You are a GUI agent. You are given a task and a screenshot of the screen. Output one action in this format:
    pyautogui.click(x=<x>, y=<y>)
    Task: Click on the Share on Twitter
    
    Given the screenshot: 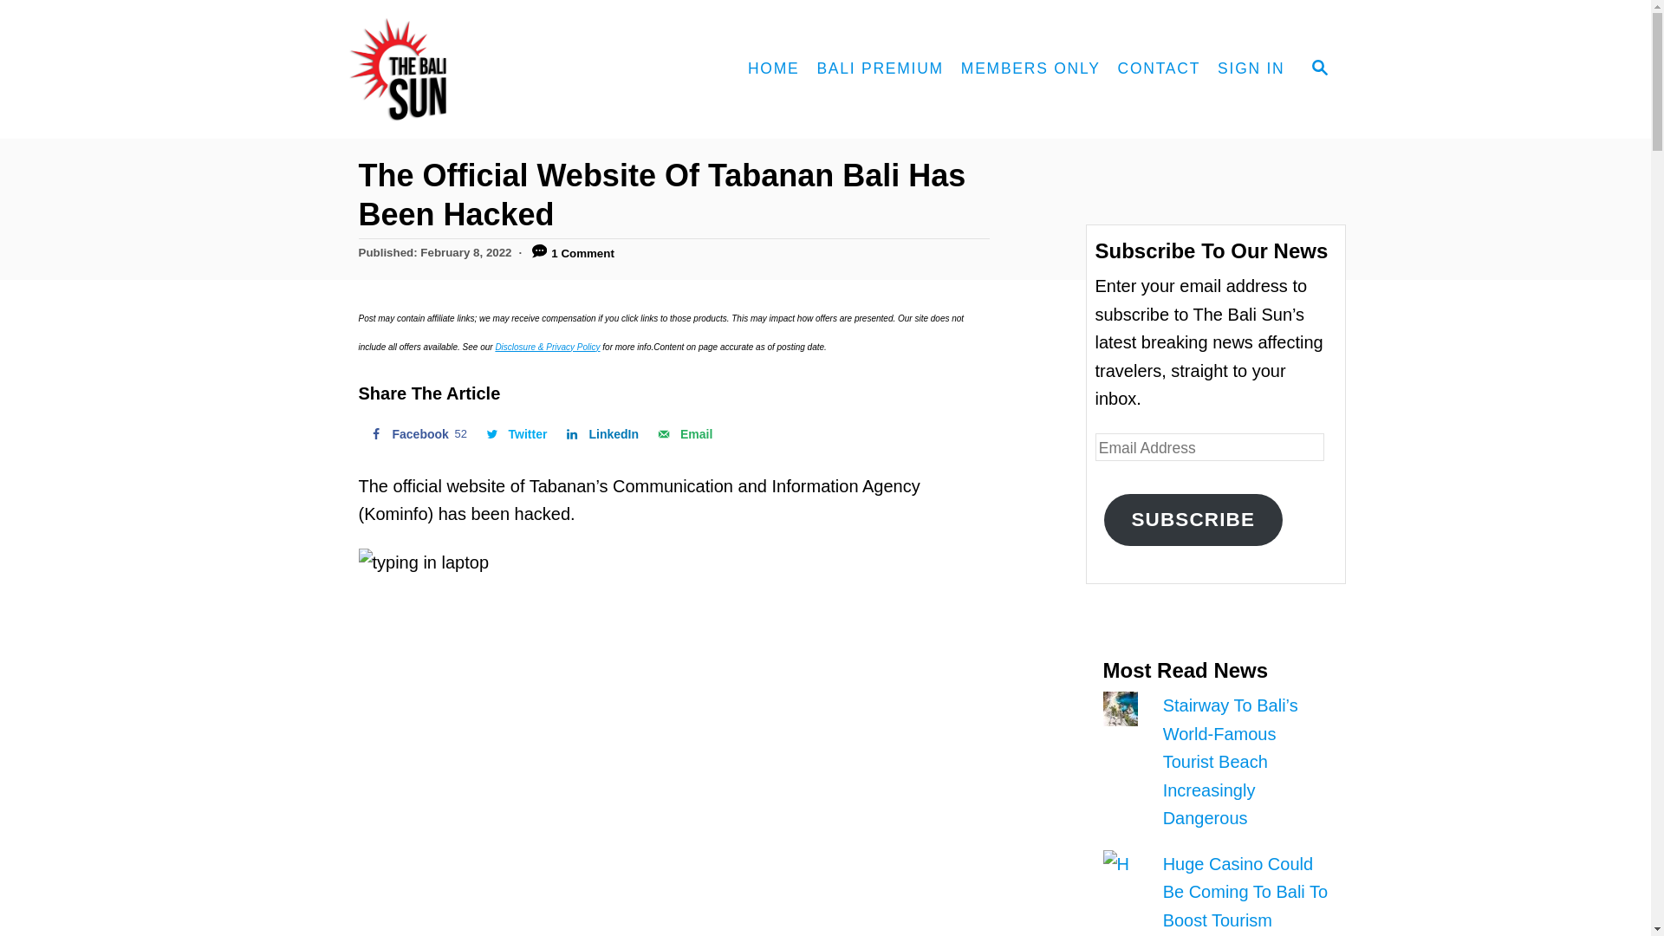 What is the action you would take?
    pyautogui.click(x=515, y=433)
    